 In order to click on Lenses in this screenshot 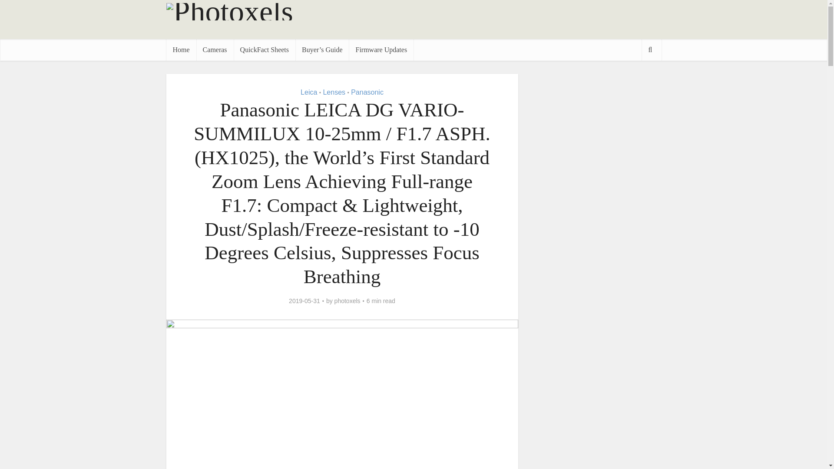, I will do `click(334, 92)`.